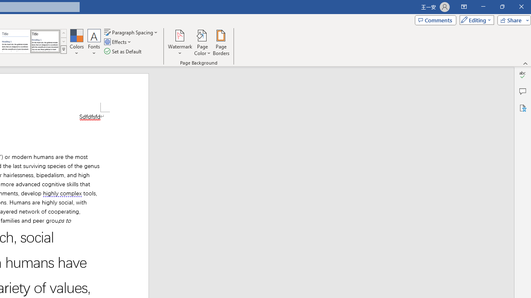 This screenshot has height=298, width=531. Describe the element at coordinates (221, 42) in the screenshot. I see `Page Borders...` at that location.